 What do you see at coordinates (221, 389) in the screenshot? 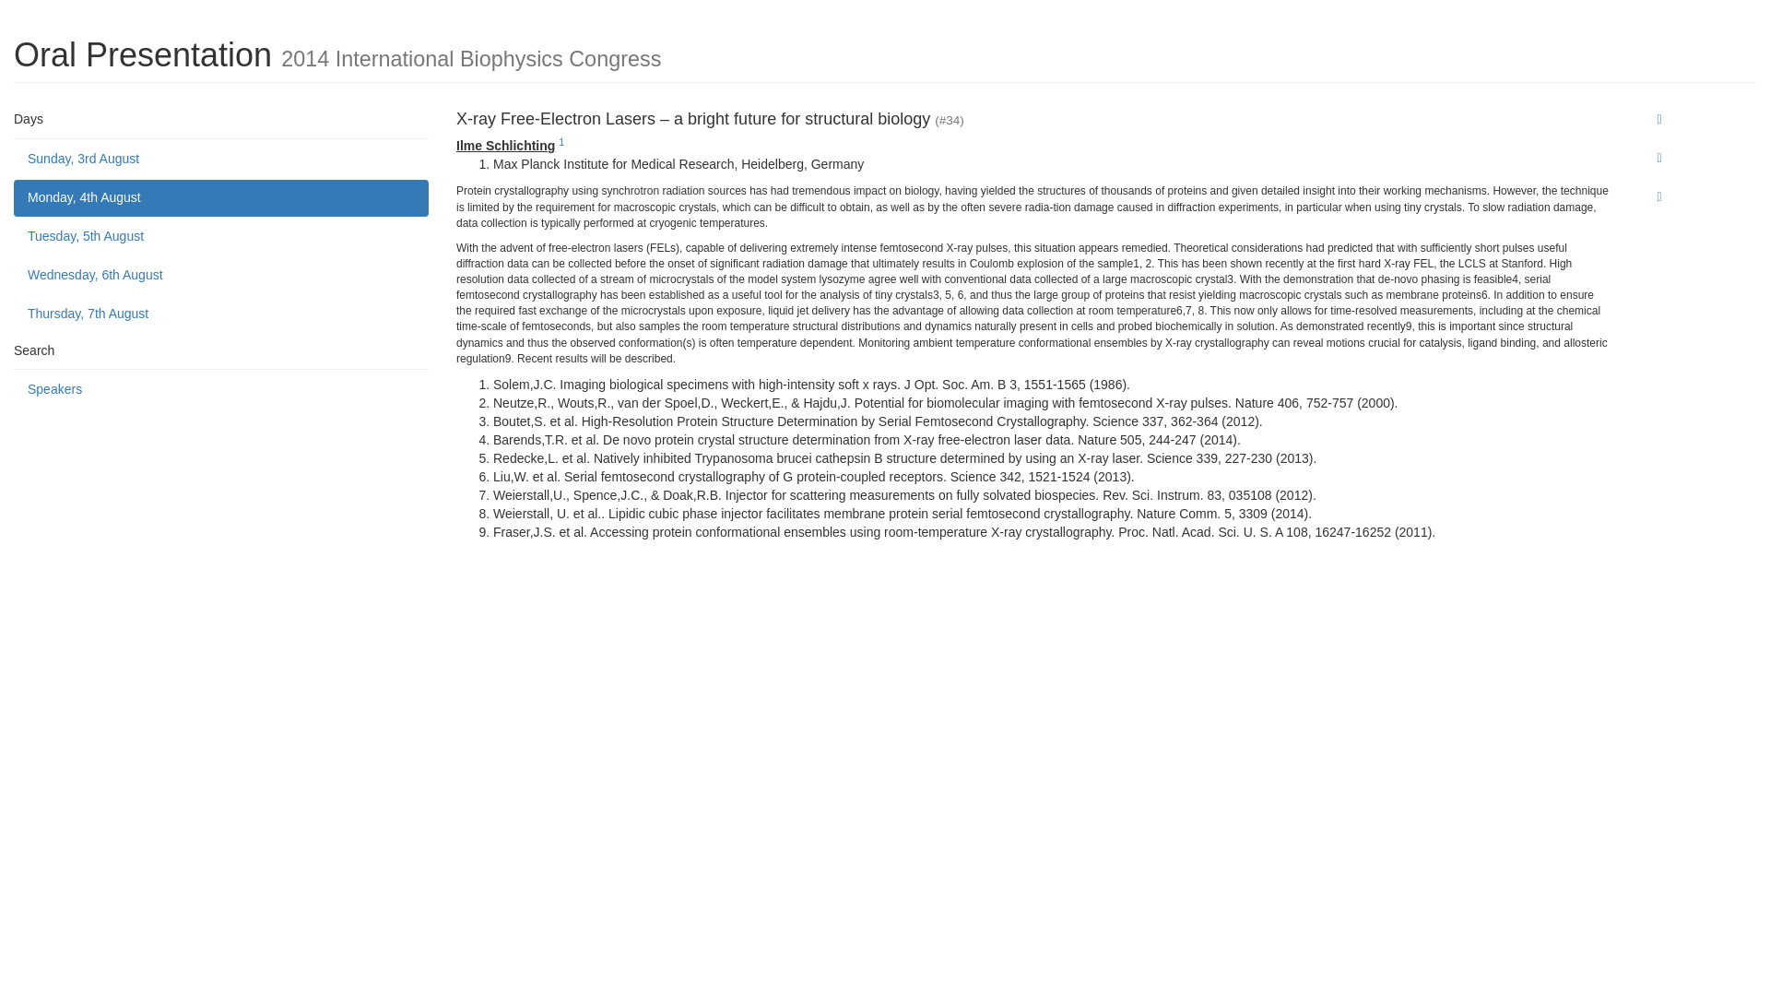
I see `Speakers` at bounding box center [221, 389].